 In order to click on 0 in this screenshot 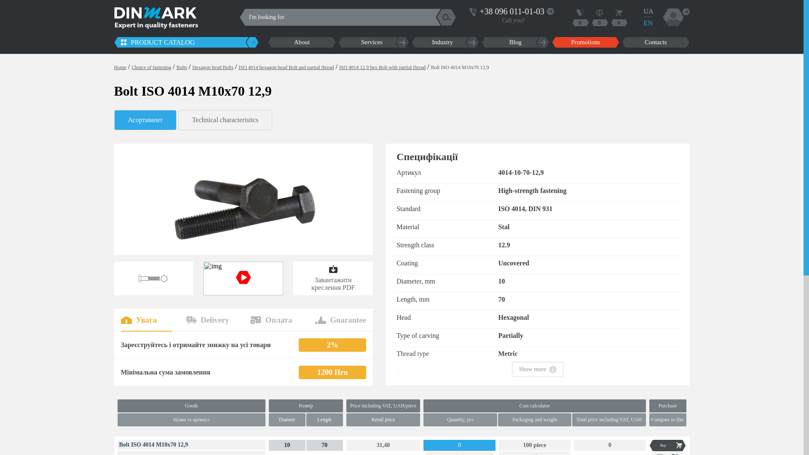, I will do `click(580, 17)`.